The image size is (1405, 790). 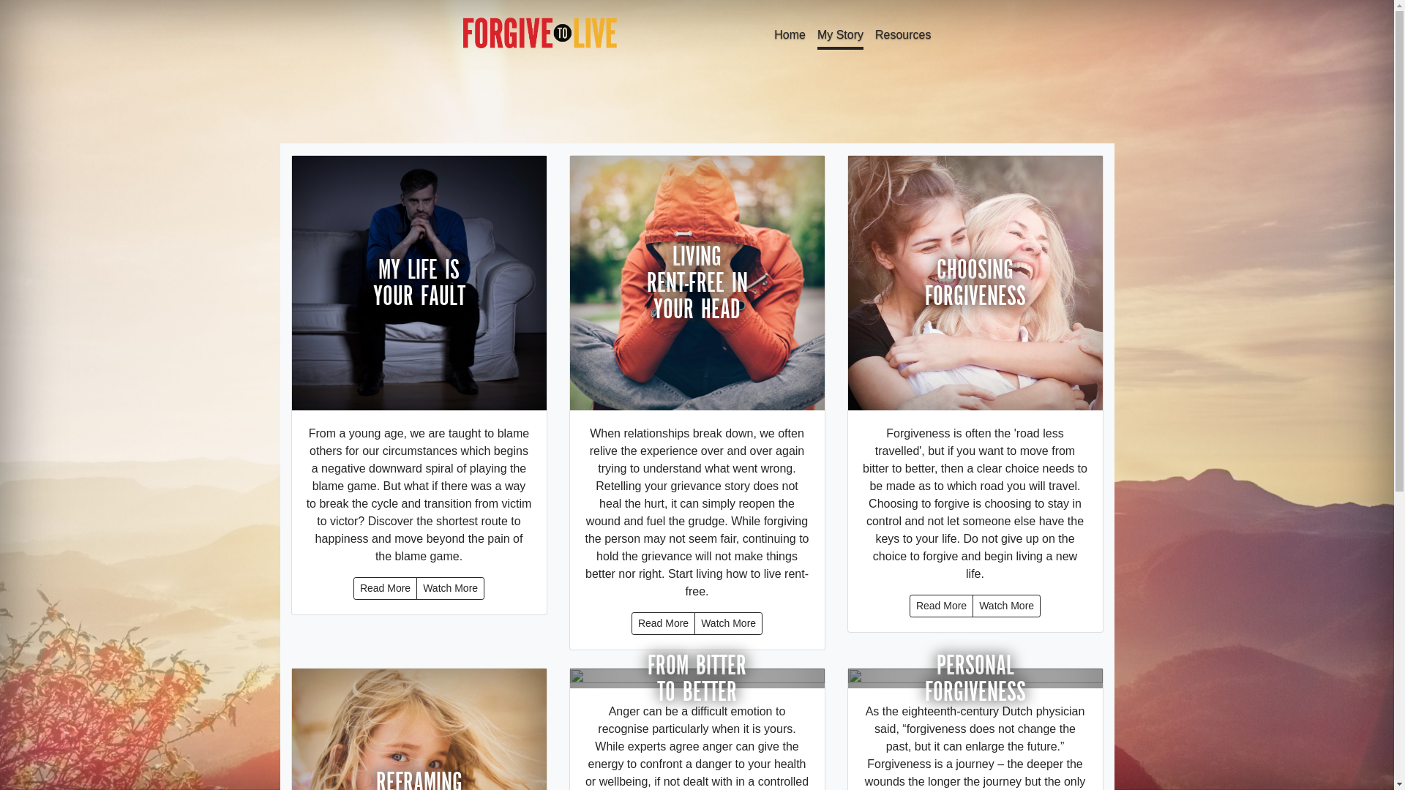 I want to click on Home, so click(x=790, y=37).